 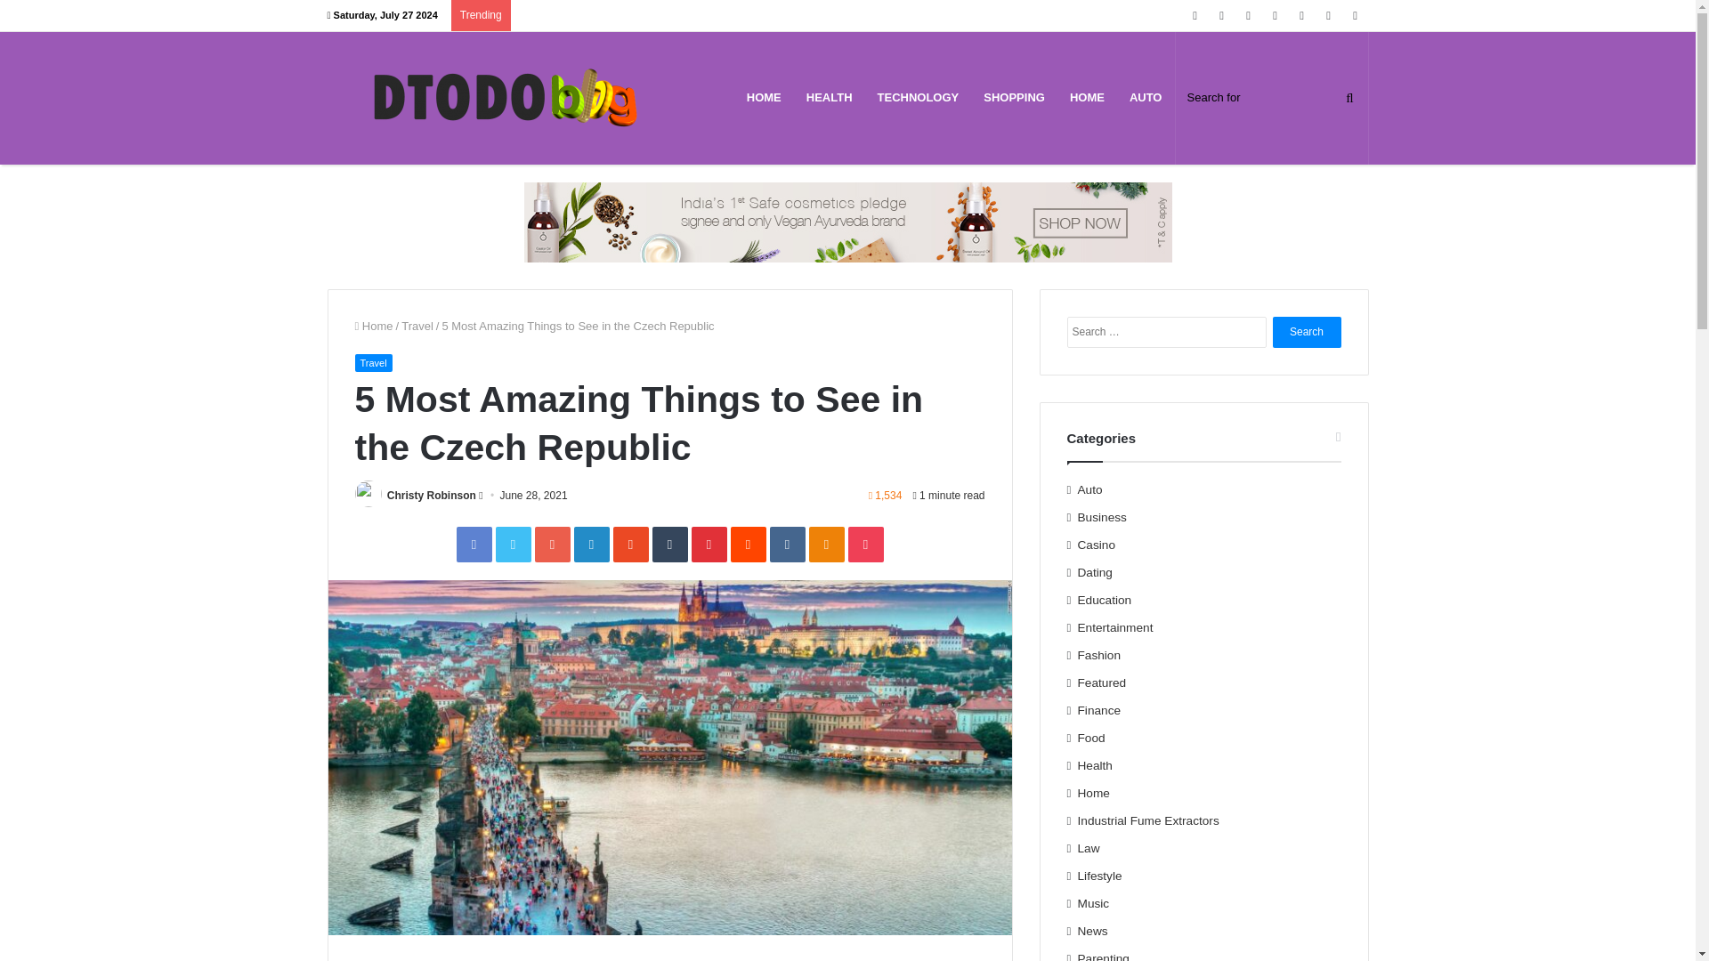 What do you see at coordinates (846, 221) in the screenshot?
I see `Buy Jannah Theme` at bounding box center [846, 221].